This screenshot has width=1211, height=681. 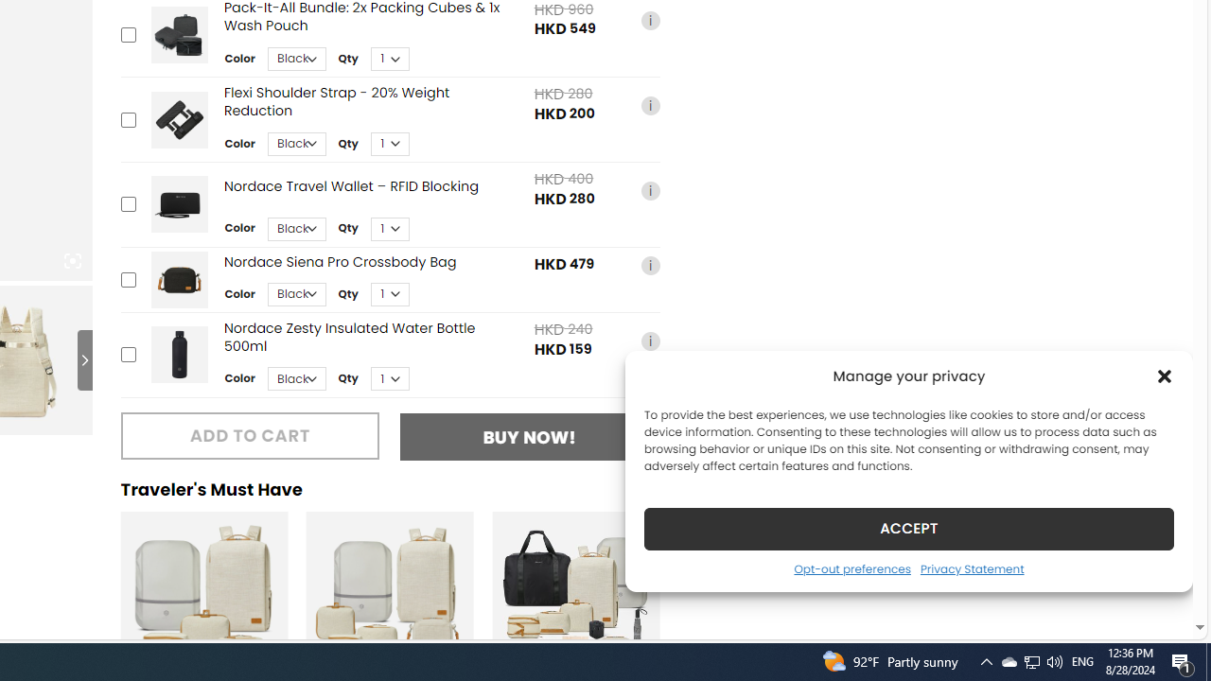 I want to click on Privacy Statement, so click(x=971, y=568).